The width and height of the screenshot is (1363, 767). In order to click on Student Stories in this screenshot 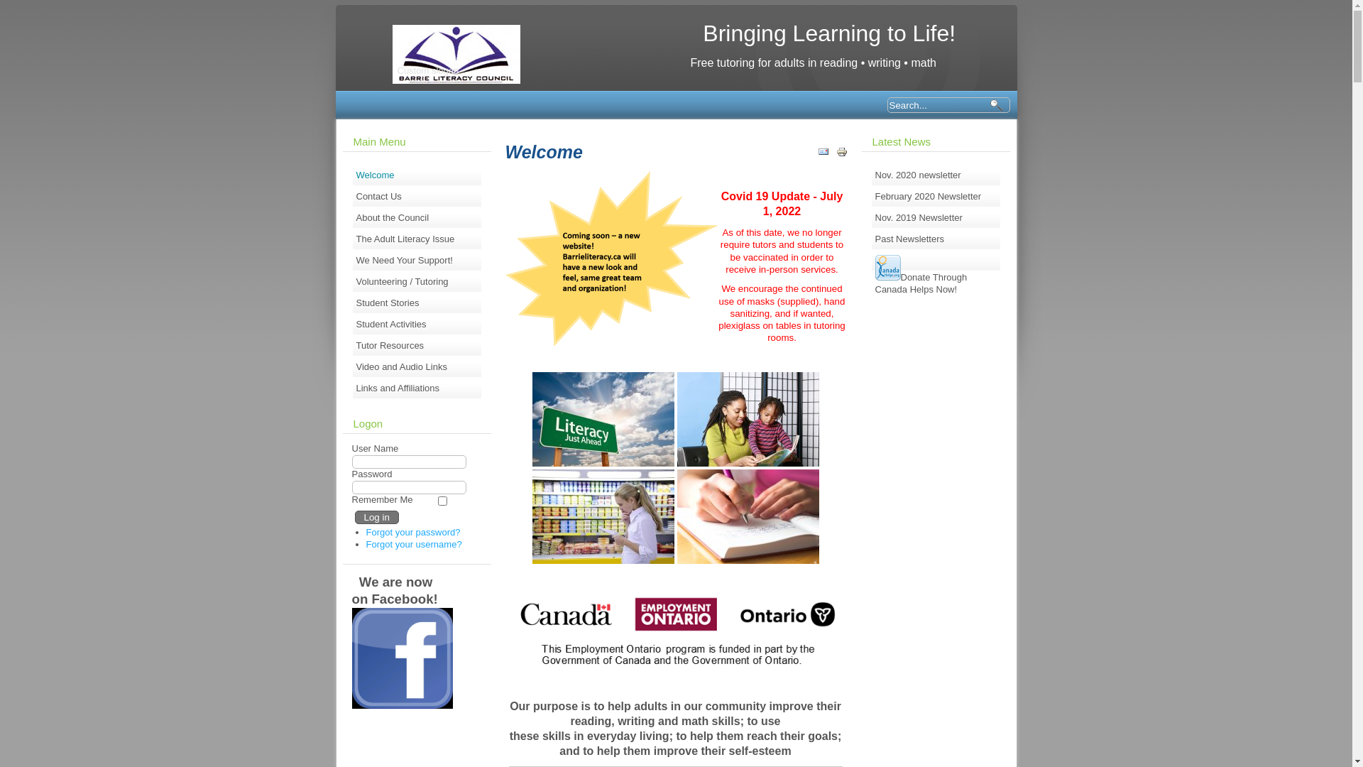, I will do `click(417, 303)`.